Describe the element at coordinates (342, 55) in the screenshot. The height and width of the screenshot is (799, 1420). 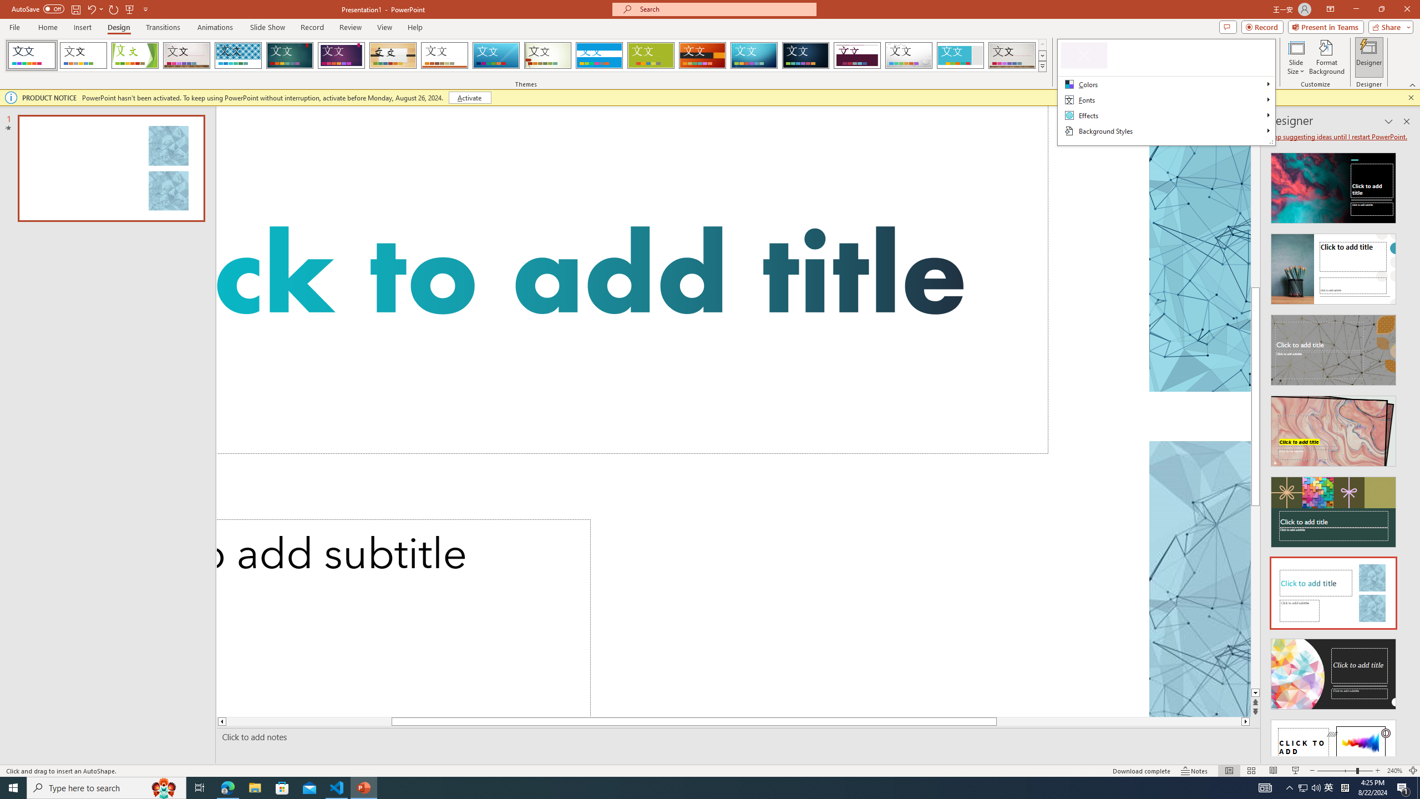
I see `Ion Boardroom` at that location.